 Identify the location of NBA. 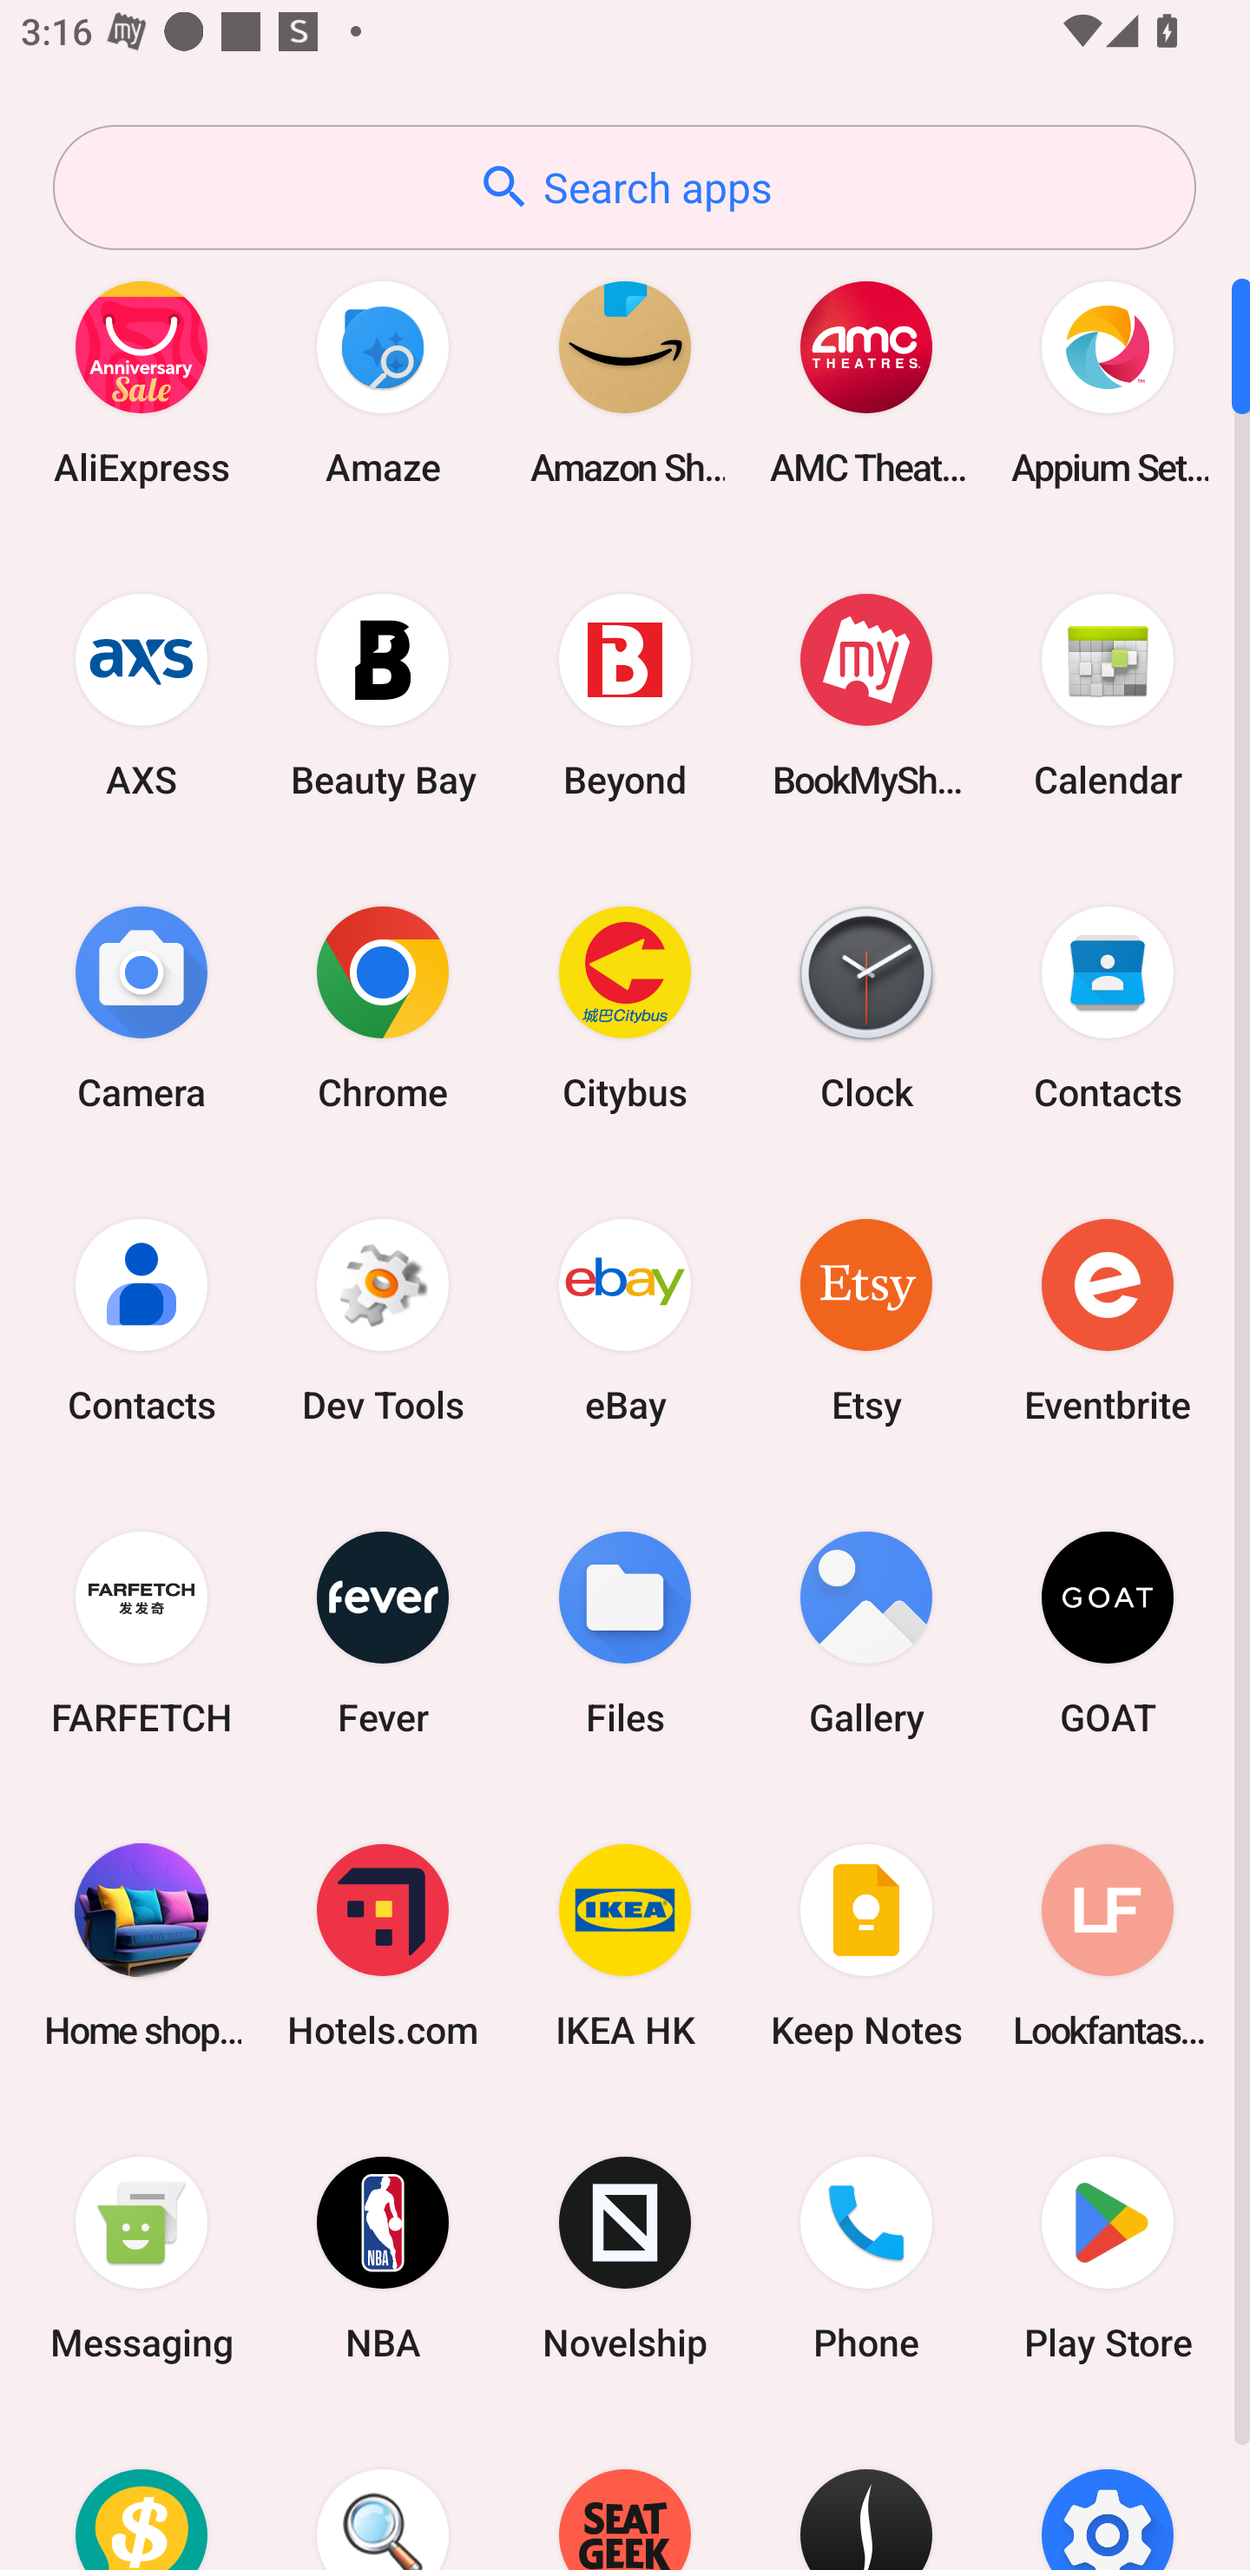
(383, 2259).